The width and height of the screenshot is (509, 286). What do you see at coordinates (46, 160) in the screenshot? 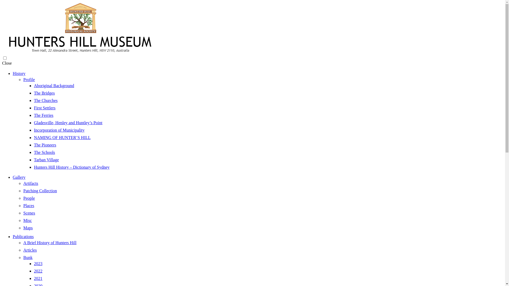
I see `Tarban Village` at bounding box center [46, 160].